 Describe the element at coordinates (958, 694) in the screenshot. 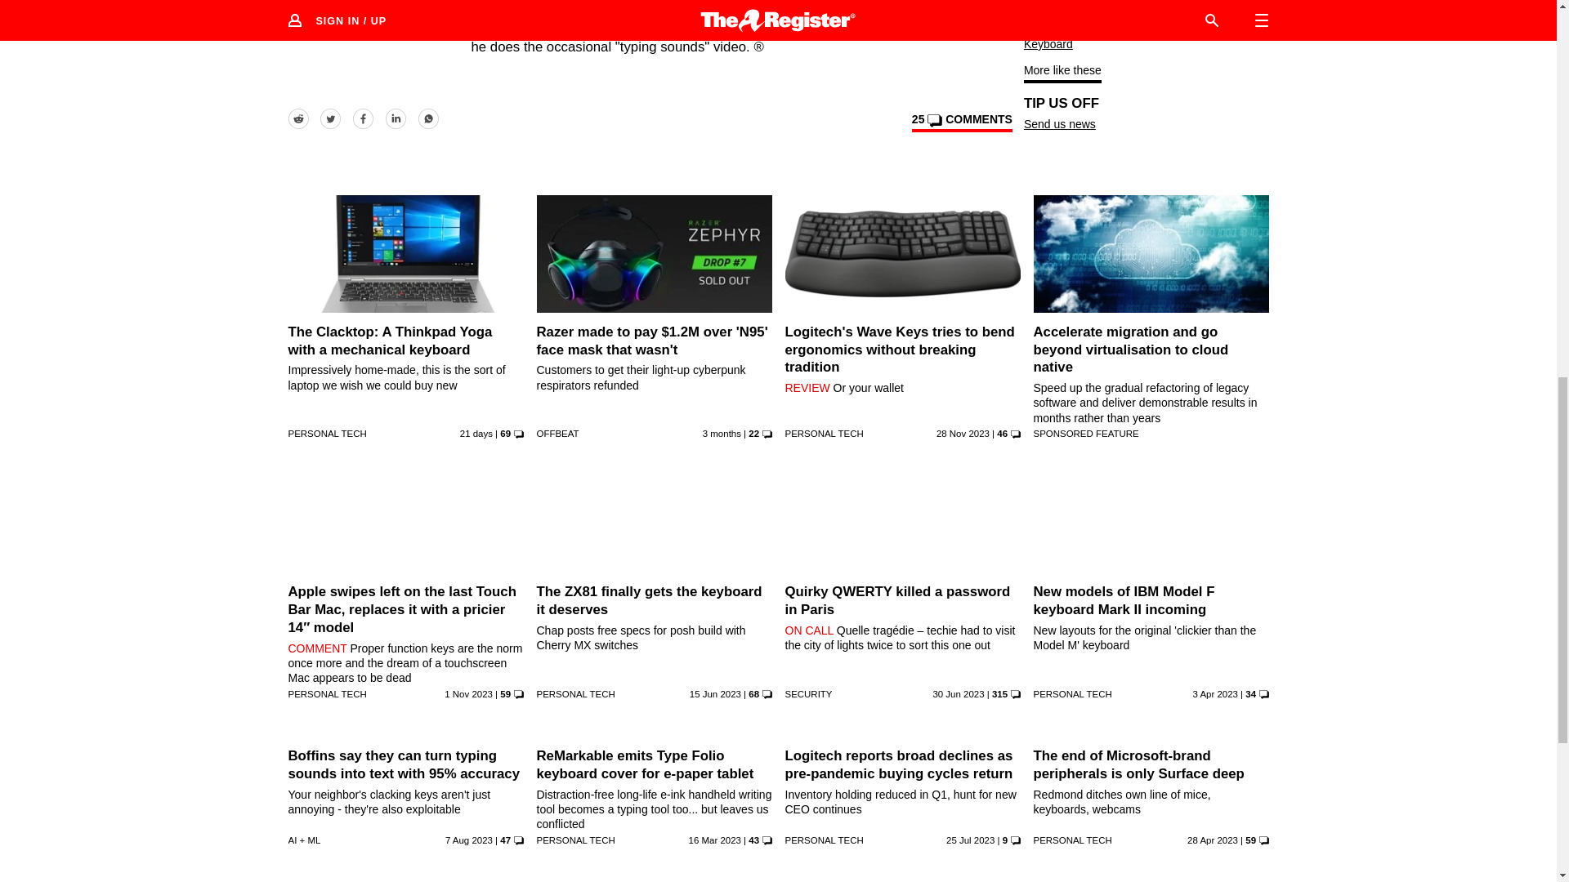

I see `30 Jun 2023 7:27` at that location.